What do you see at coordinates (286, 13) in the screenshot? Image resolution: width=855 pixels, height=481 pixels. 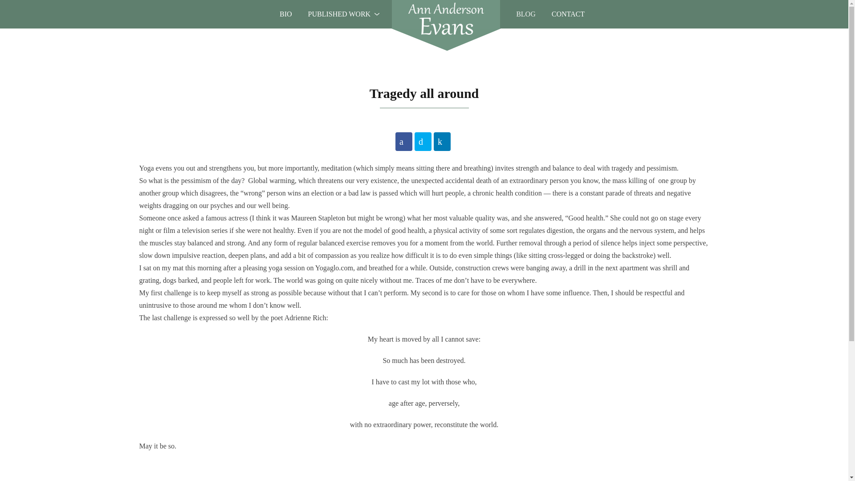 I see `Contact` at bounding box center [286, 13].